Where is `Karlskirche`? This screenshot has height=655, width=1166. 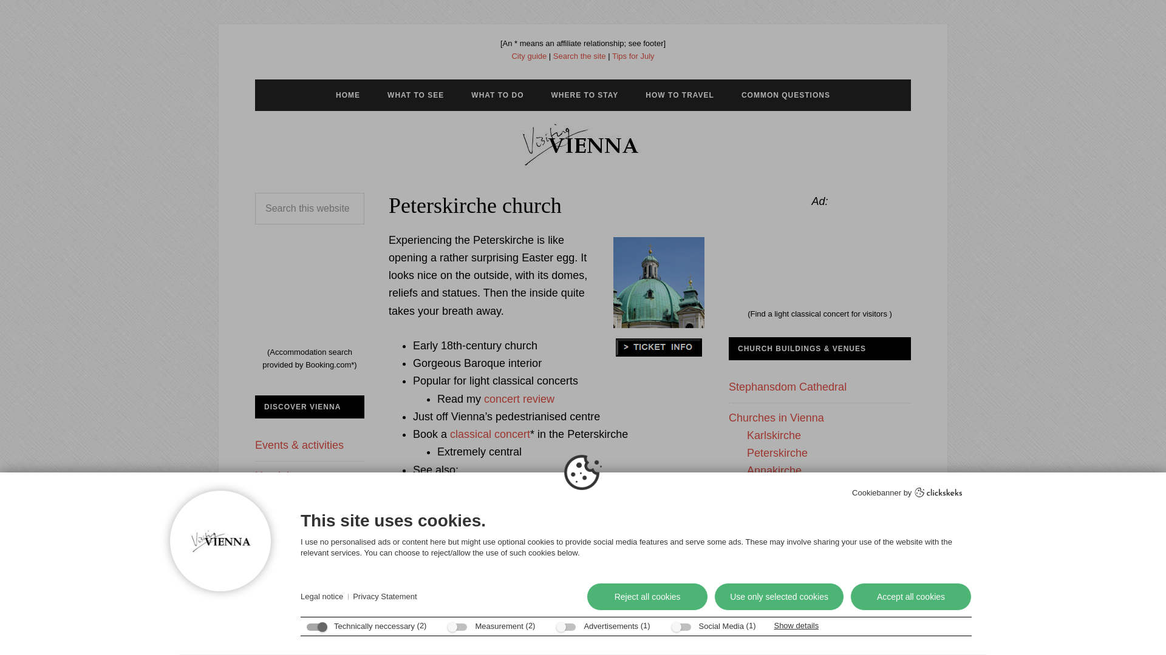
Karlskirche is located at coordinates (774, 435).